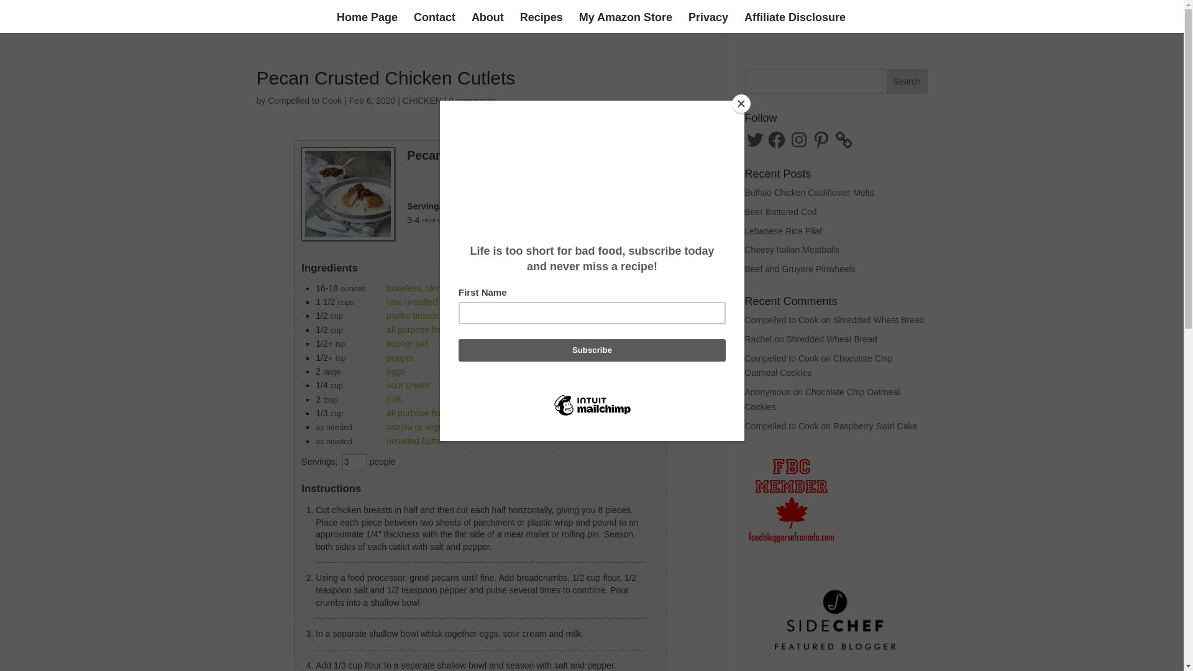 The width and height of the screenshot is (1193, 671). Describe the element at coordinates (907, 81) in the screenshot. I see `Search` at that location.